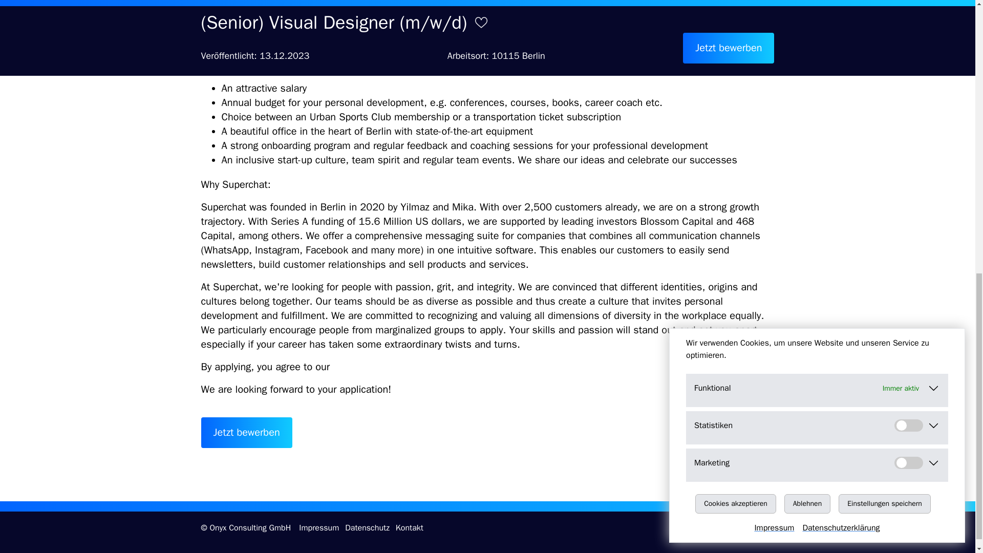 The height and width of the screenshot is (553, 983). I want to click on Kontakt, so click(410, 527).